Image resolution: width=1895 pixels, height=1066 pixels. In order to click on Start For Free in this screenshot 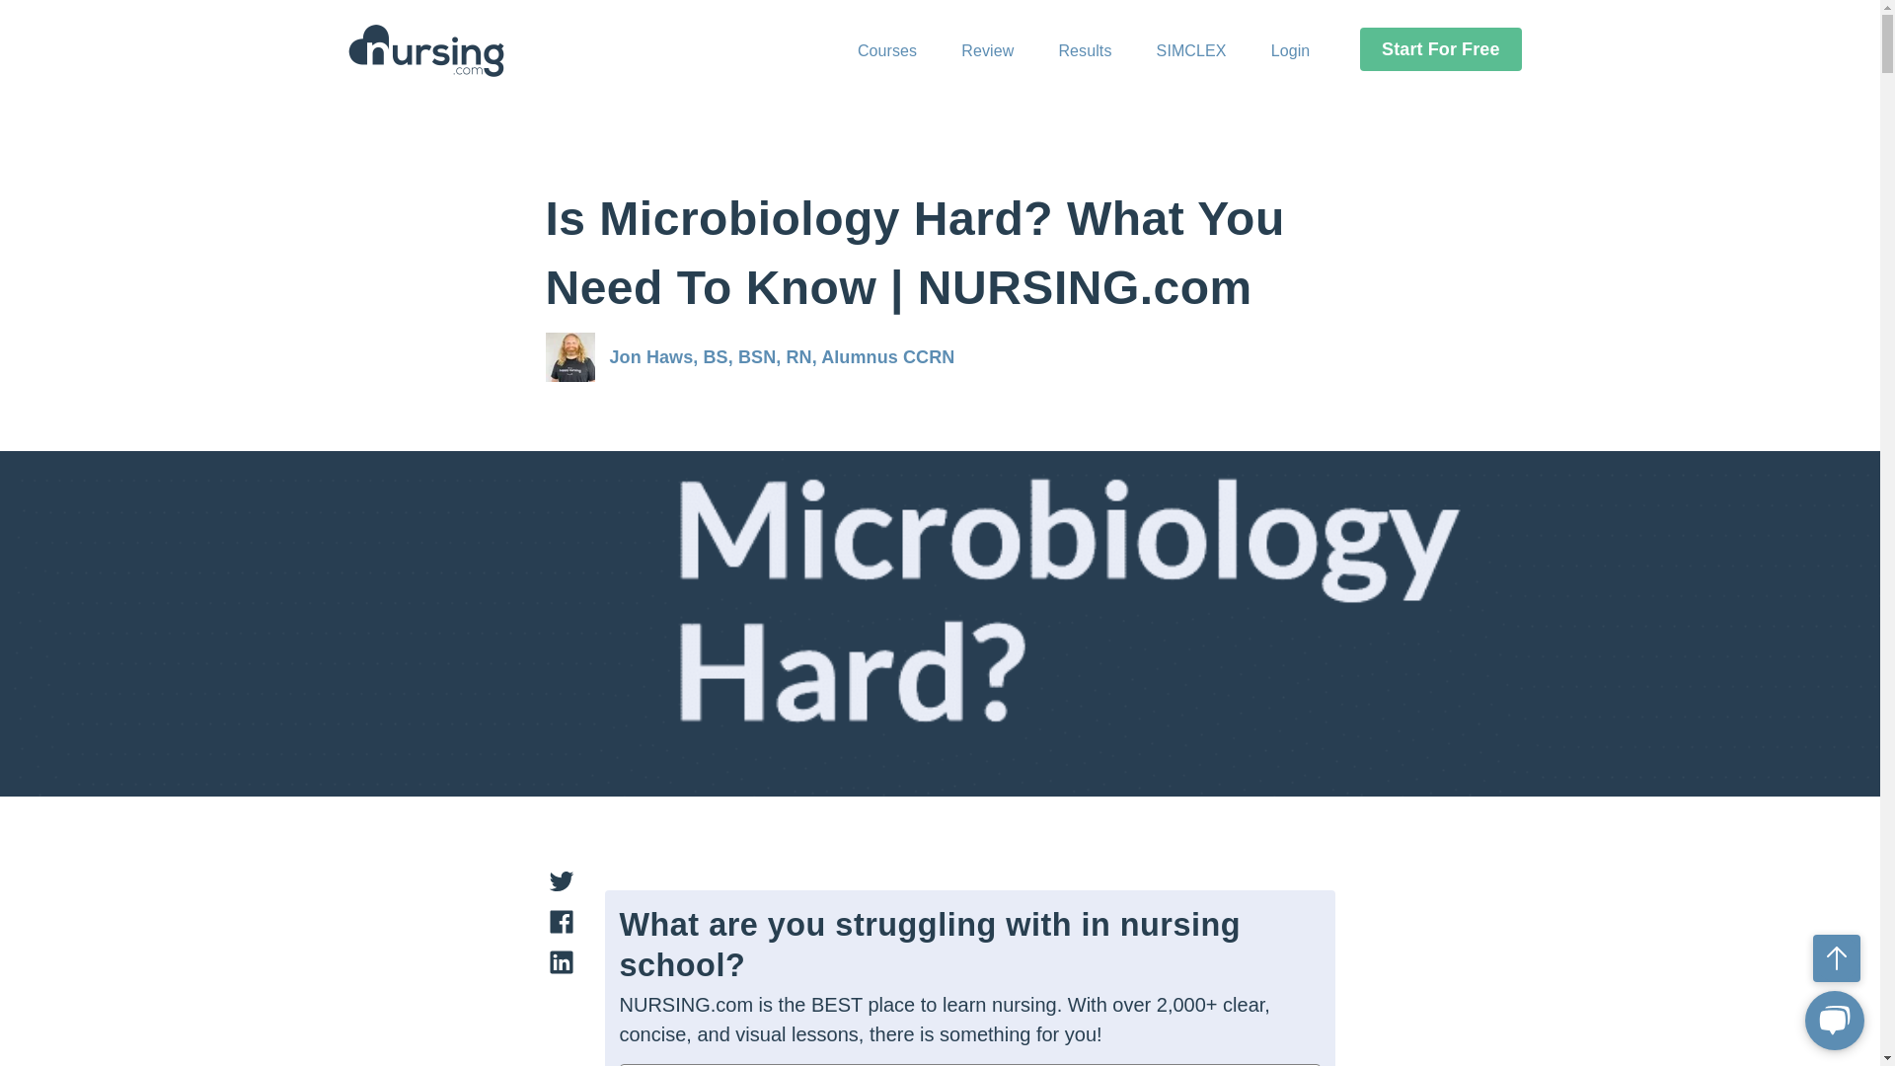, I will do `click(1441, 49)`.